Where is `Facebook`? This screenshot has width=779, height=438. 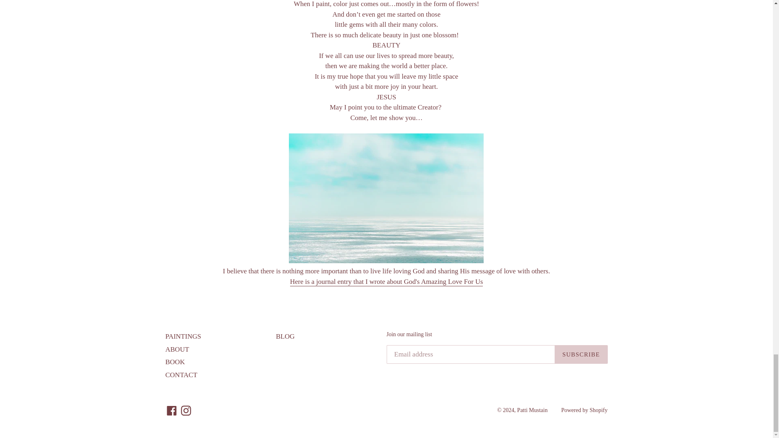
Facebook is located at coordinates (172, 410).